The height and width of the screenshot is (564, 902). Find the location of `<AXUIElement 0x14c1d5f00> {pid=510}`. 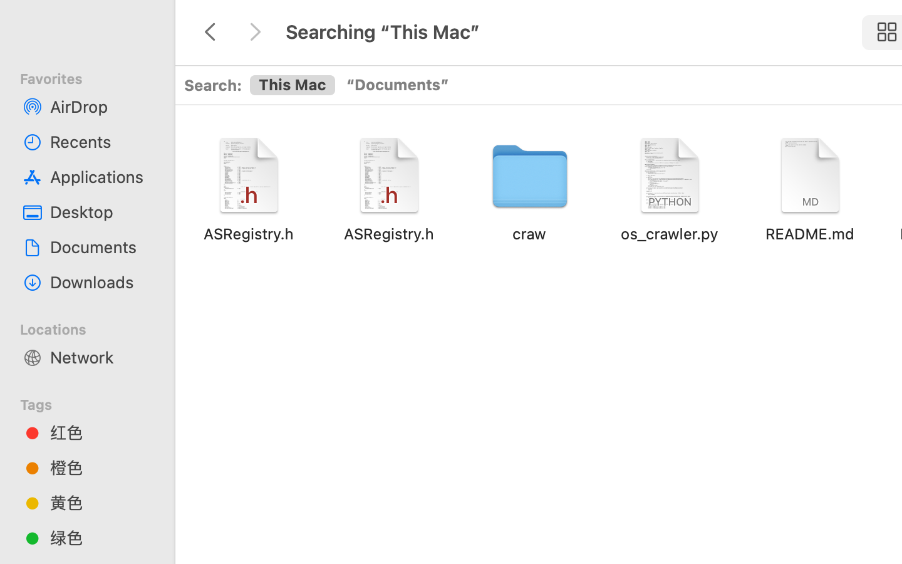

<AXUIElement 0x14c1d5f00> {pid=510} is located at coordinates (353, 85).